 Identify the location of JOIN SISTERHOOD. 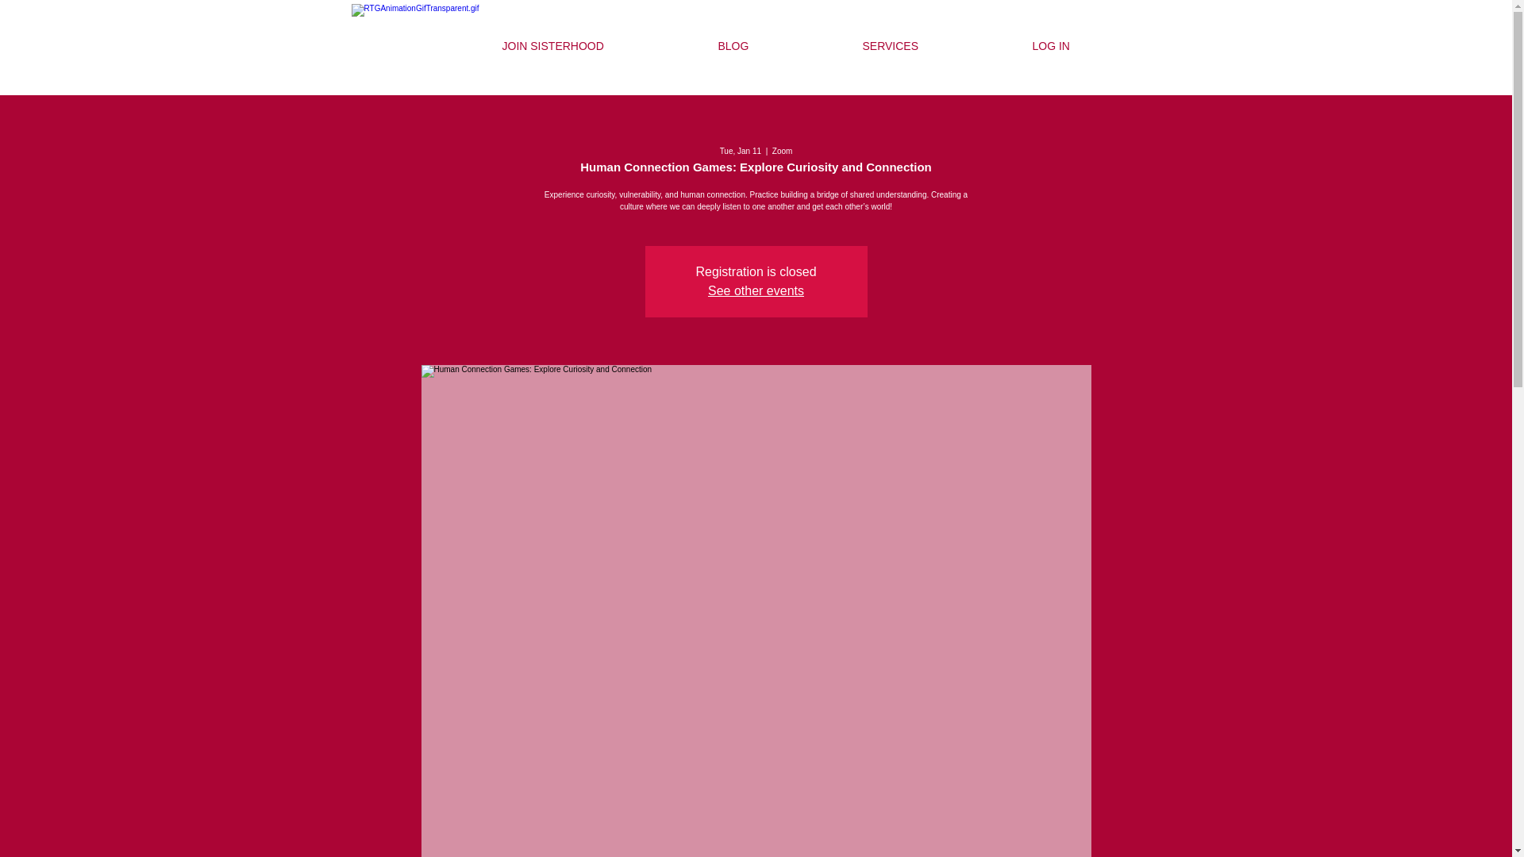
(598, 46).